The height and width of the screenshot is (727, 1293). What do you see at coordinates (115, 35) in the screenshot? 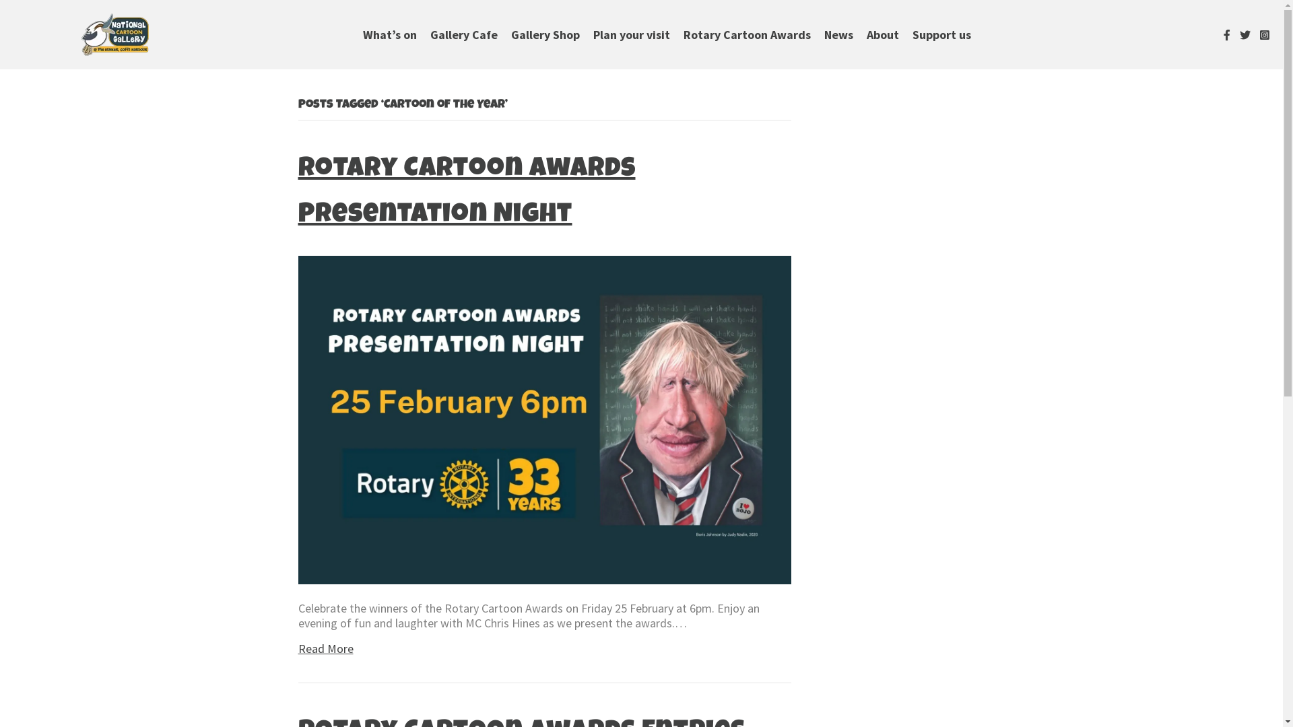
I see `National Cartoon Gallery Logo 100x62` at bounding box center [115, 35].